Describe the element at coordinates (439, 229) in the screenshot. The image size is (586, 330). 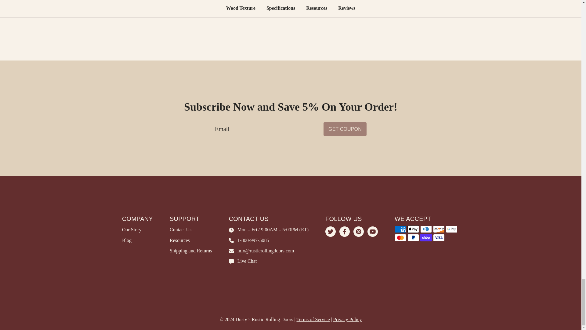
I see `Discover` at that location.